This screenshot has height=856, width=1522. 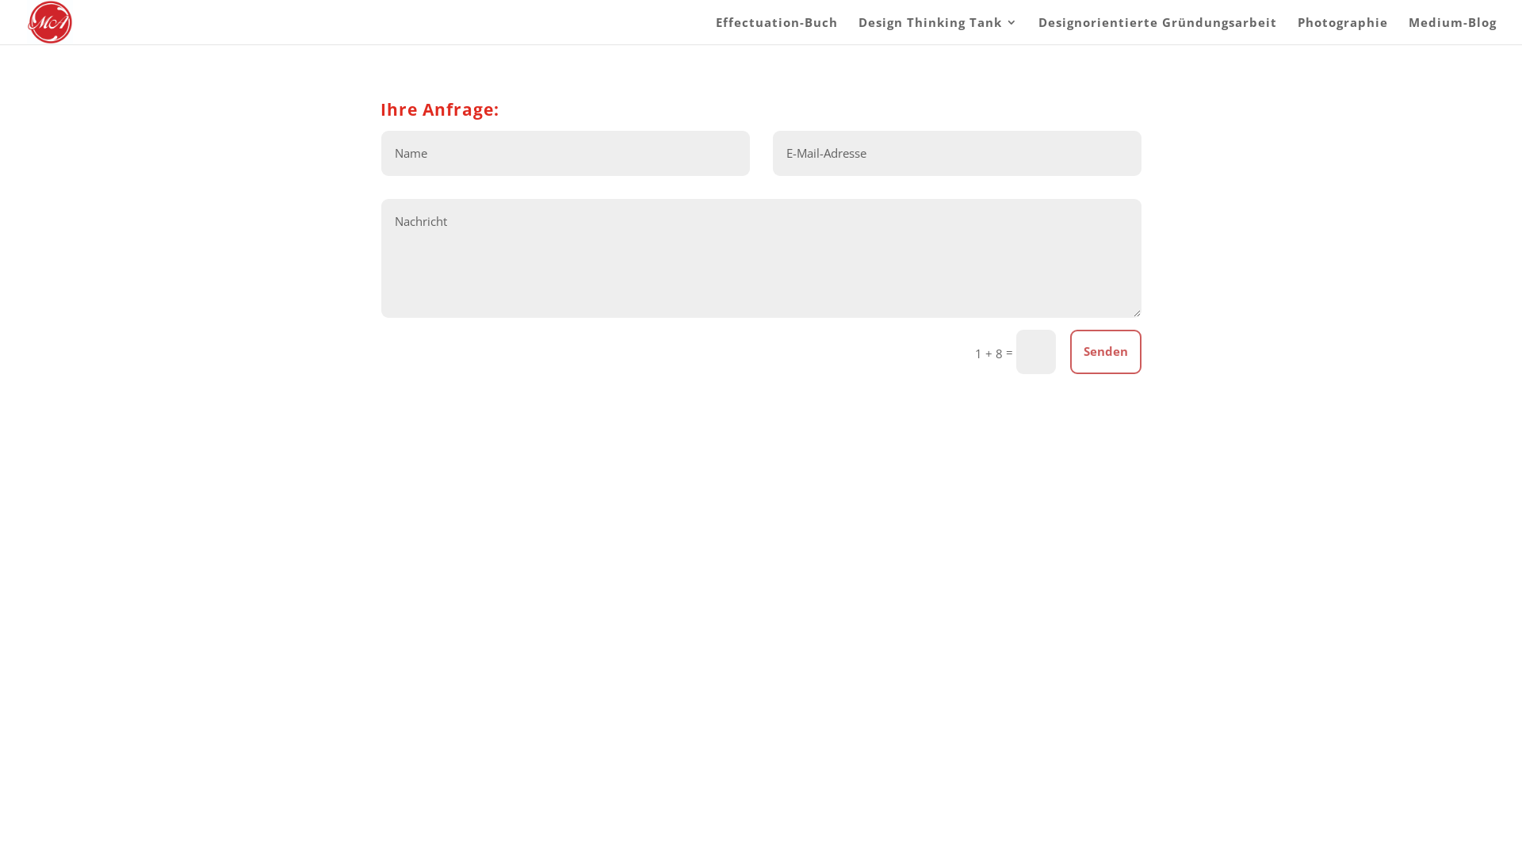 What do you see at coordinates (1106, 352) in the screenshot?
I see `Senden` at bounding box center [1106, 352].